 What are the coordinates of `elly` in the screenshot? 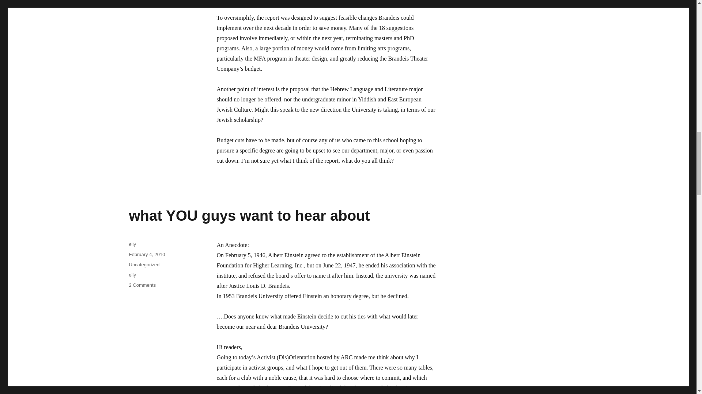 It's located at (132, 275).